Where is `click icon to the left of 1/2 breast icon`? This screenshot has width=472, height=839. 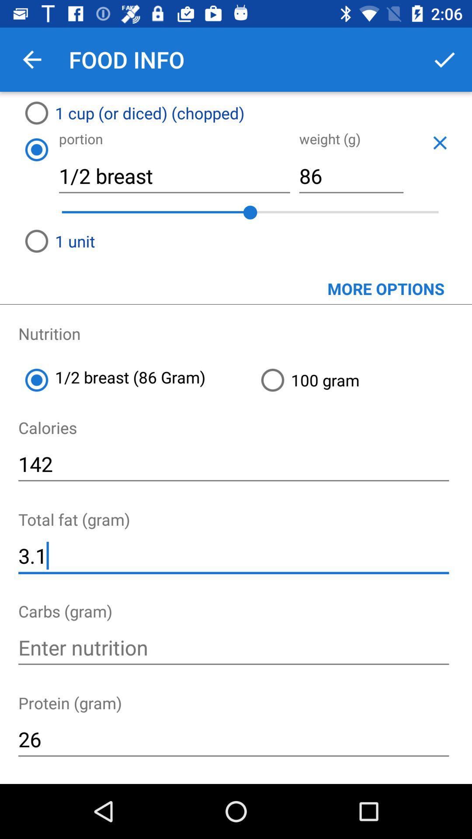
click icon to the left of 1/2 breast icon is located at coordinates (36, 149).